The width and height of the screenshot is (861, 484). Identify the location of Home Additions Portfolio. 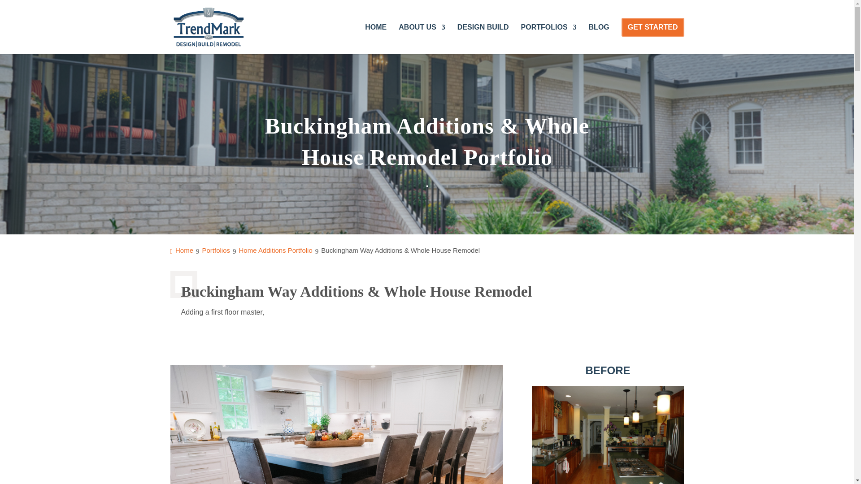
(277, 250).